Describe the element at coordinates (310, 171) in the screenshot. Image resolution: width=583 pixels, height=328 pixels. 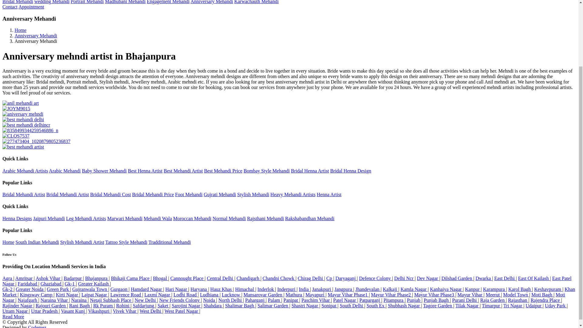
I see `Bridal Henna Artist` at that location.